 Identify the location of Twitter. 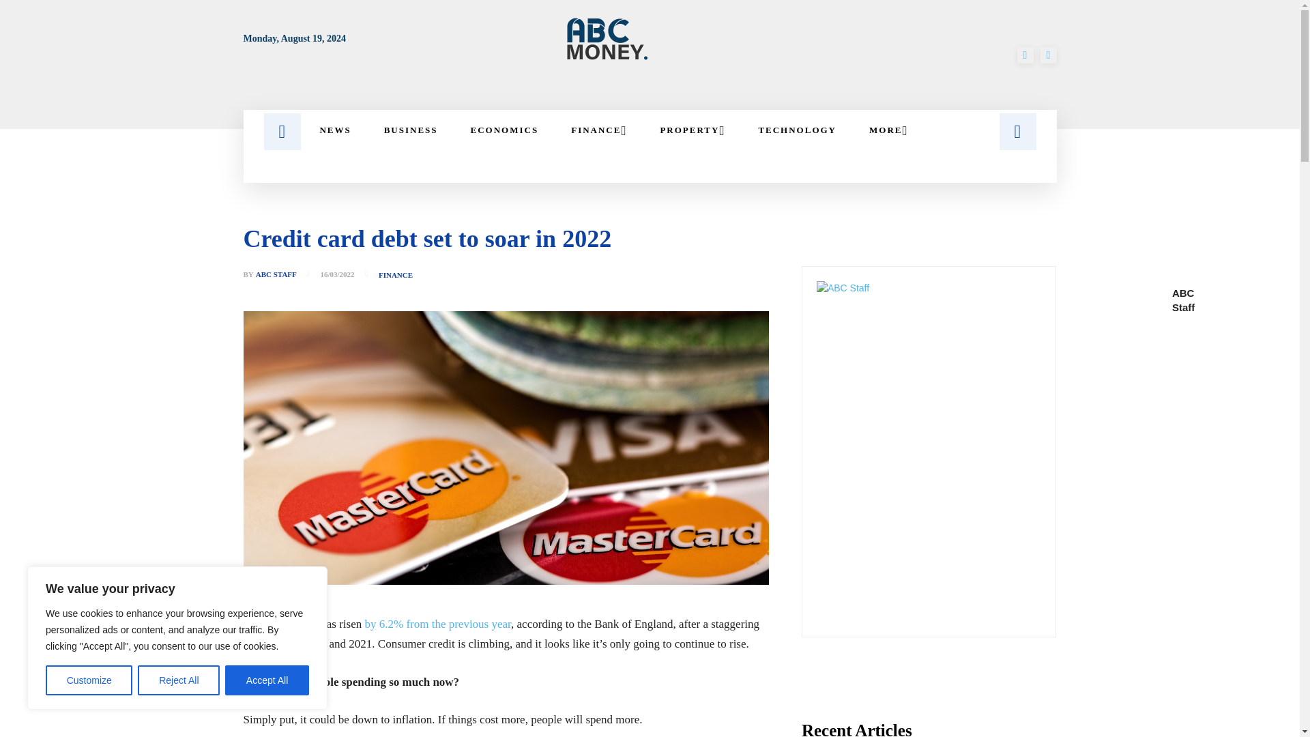
(1048, 55).